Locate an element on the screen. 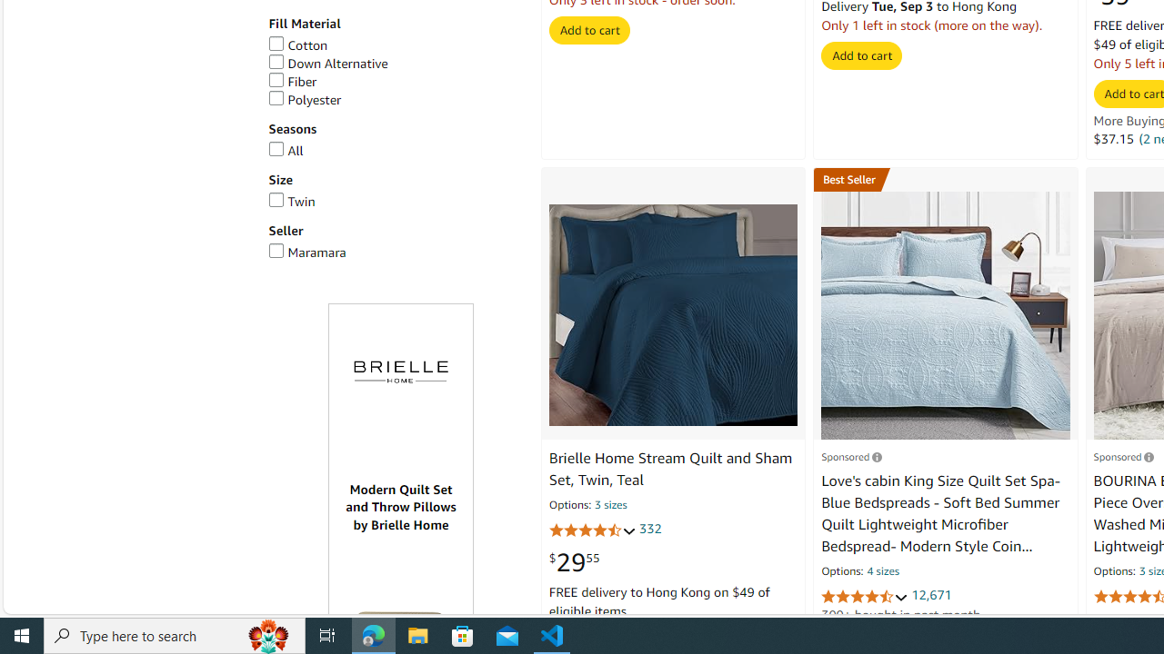  Down Alternative is located at coordinates (395, 64).